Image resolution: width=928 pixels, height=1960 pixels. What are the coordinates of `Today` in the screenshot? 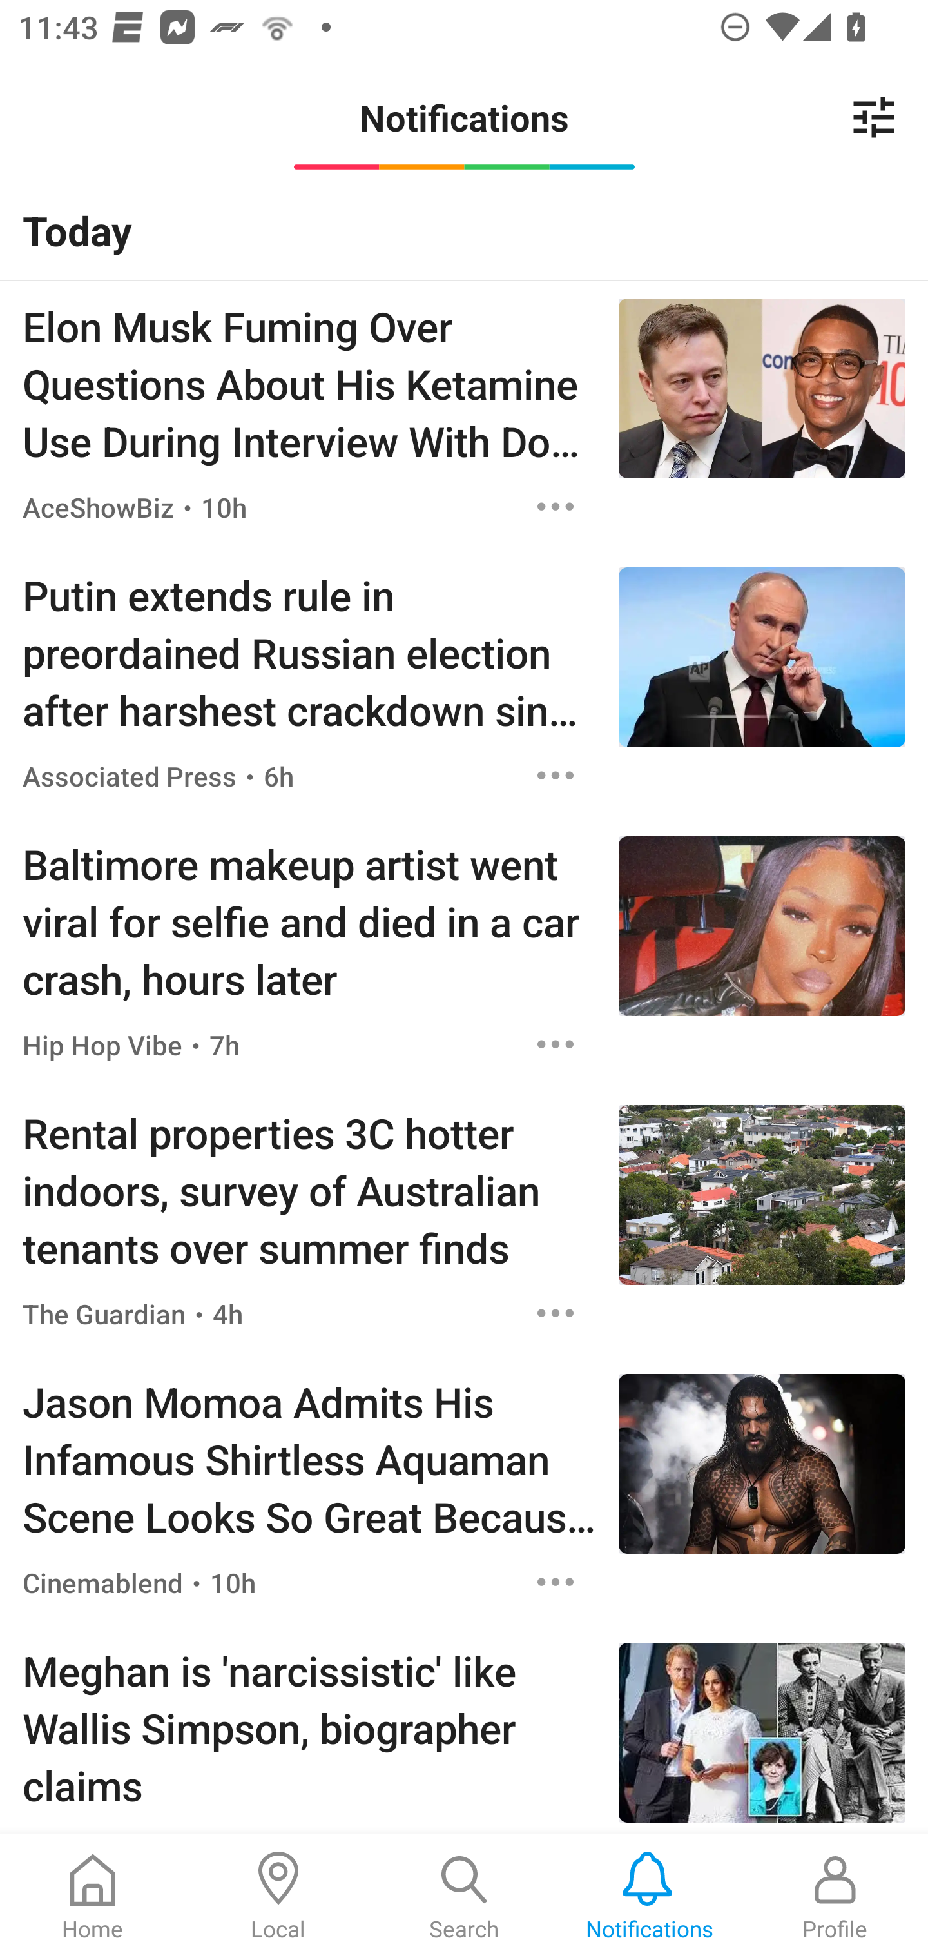 It's located at (464, 230).